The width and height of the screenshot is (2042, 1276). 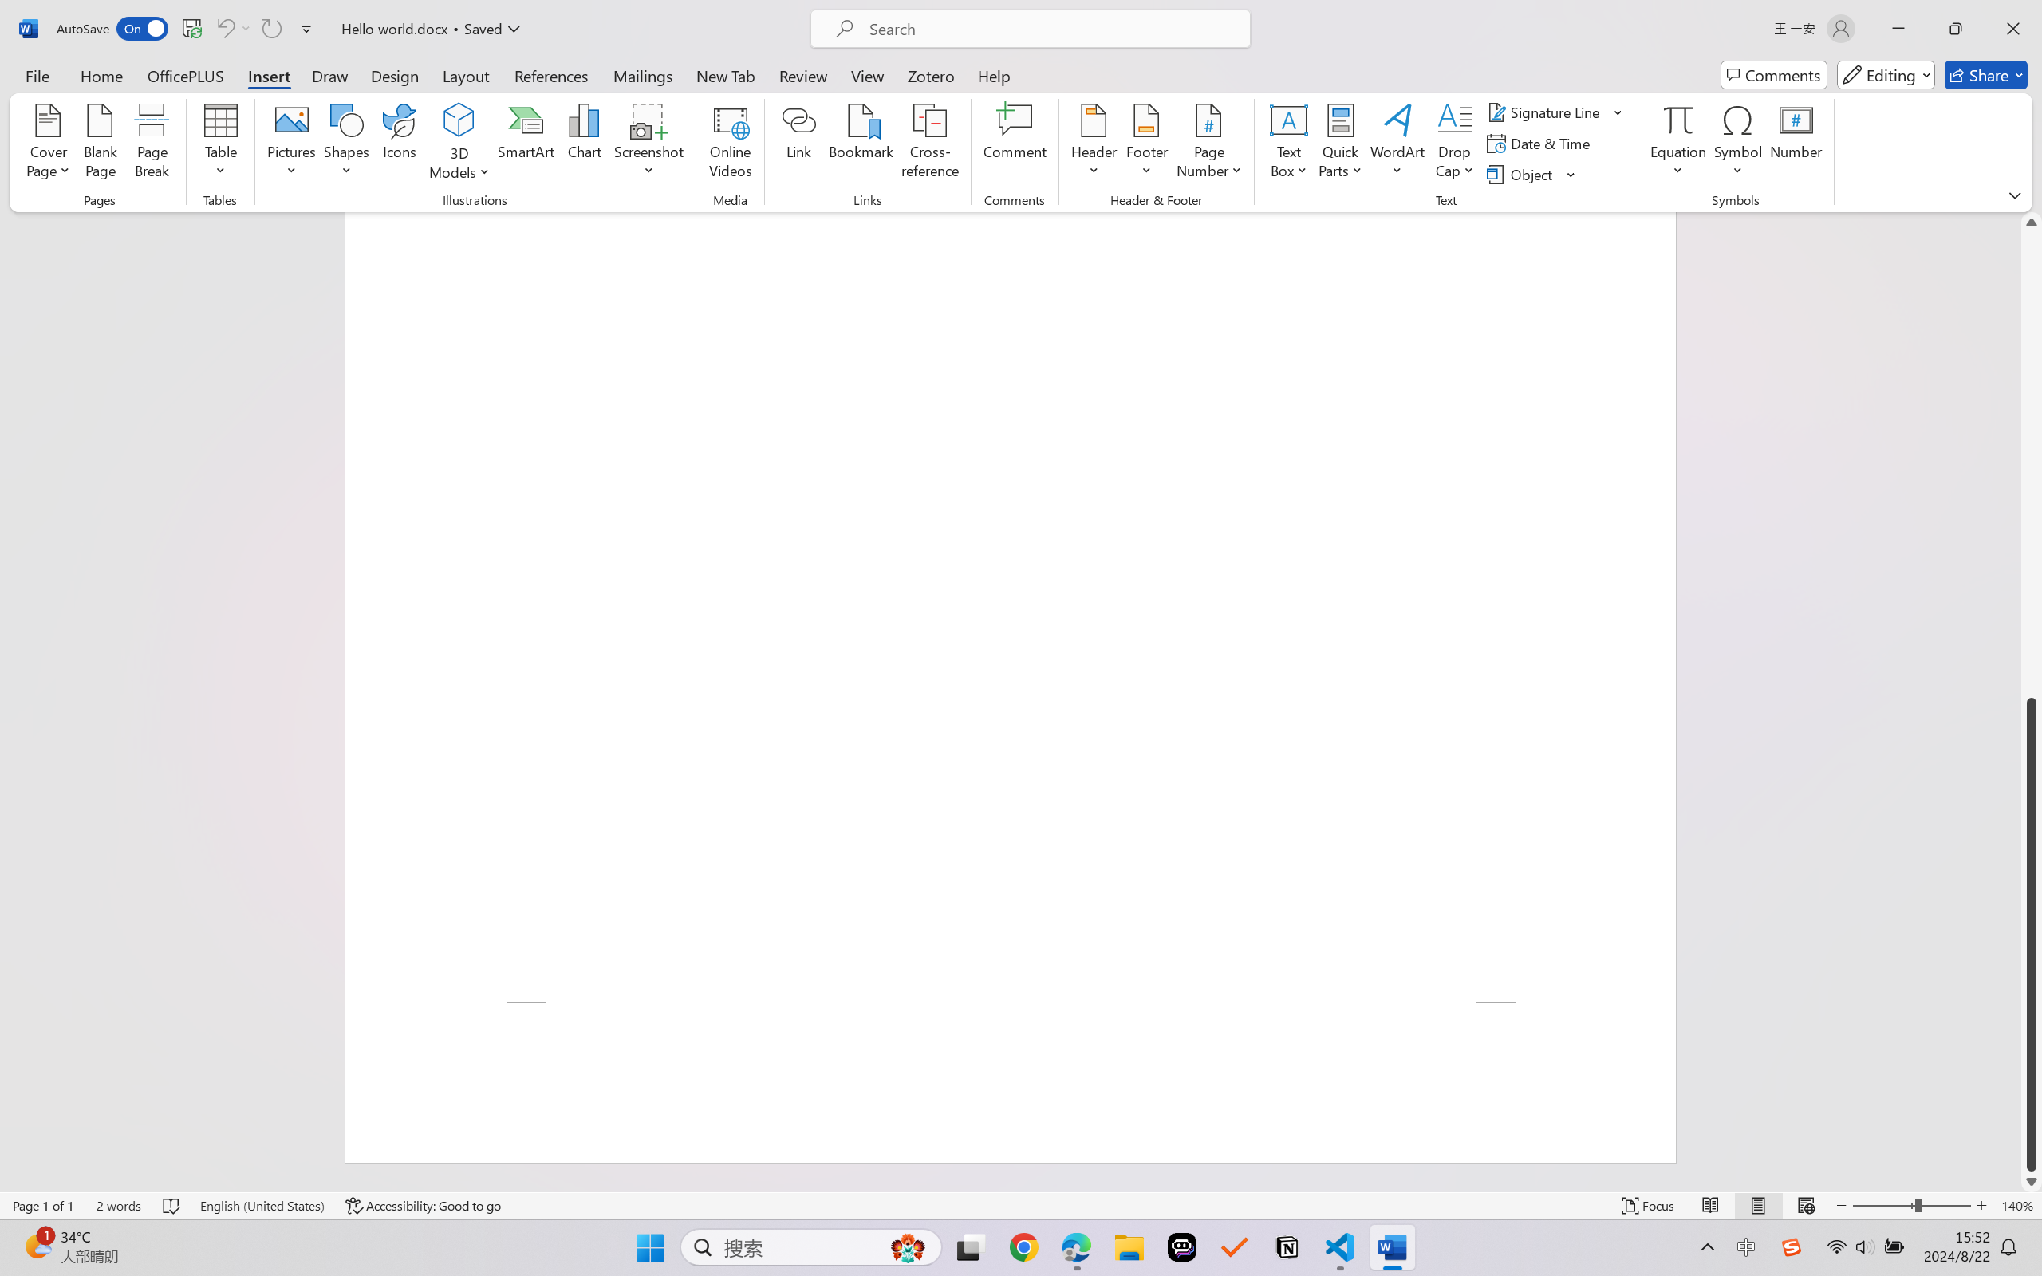 What do you see at coordinates (1532, 174) in the screenshot?
I see `Object...` at bounding box center [1532, 174].